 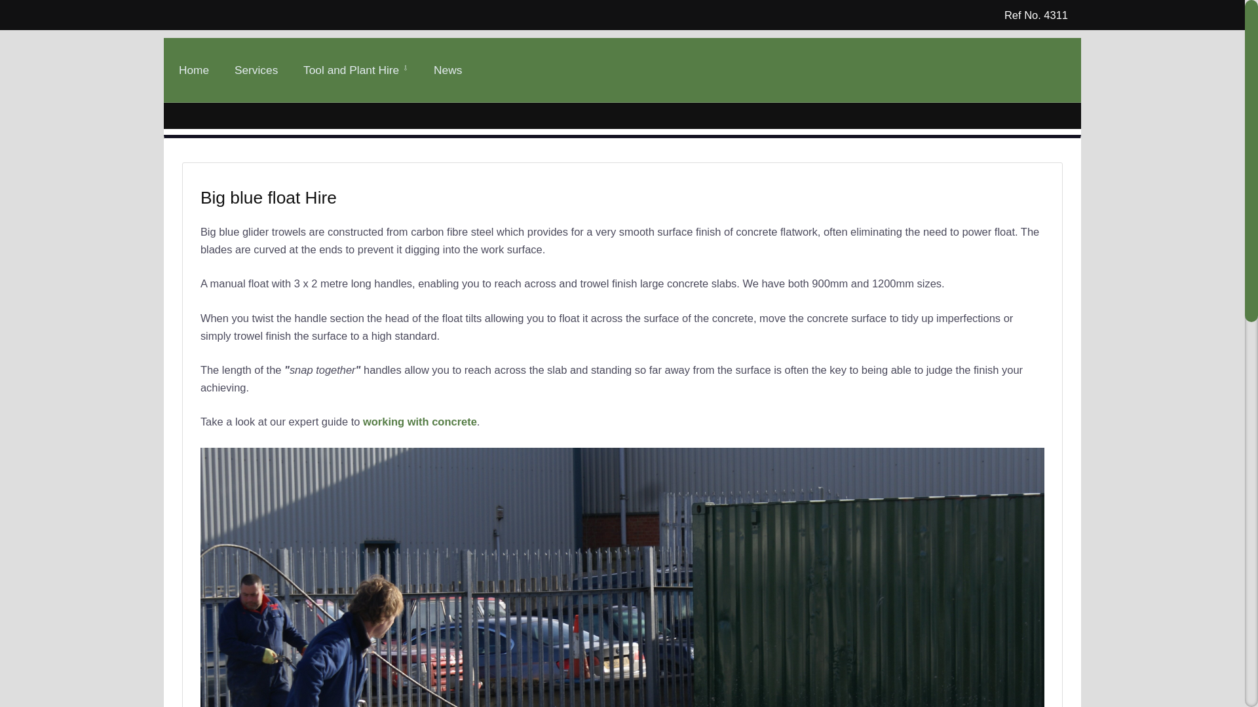 I want to click on Tool and Plant Hire, so click(x=356, y=70).